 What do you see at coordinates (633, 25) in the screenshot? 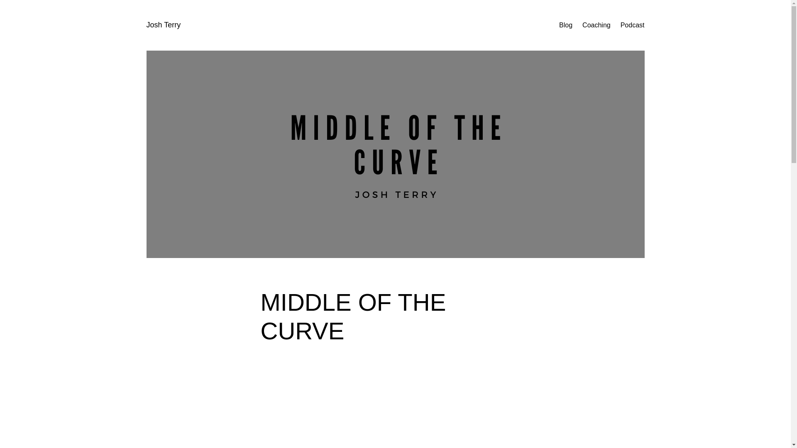
I see `Podcast` at bounding box center [633, 25].